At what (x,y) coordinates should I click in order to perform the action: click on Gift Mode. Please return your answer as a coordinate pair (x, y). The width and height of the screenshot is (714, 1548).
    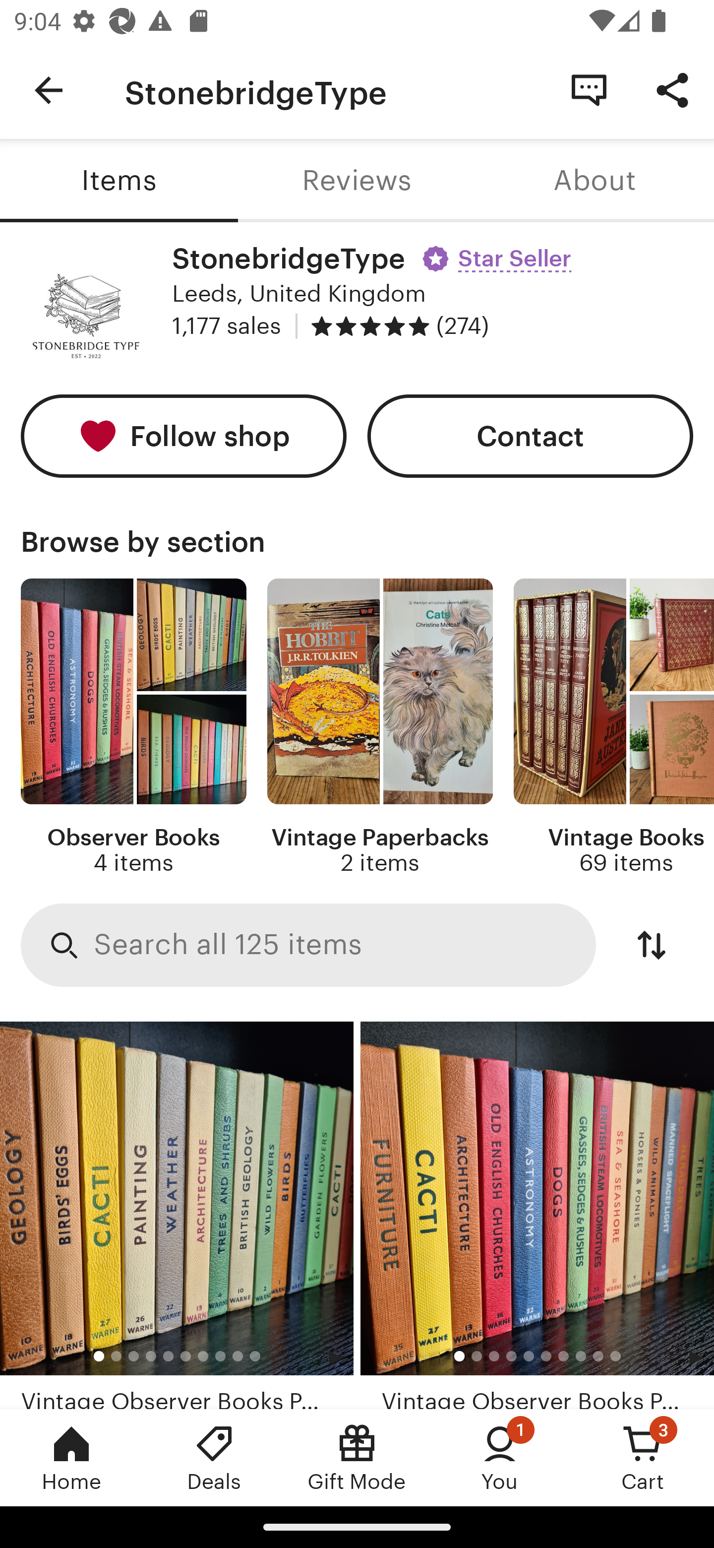
    Looking at the image, I should click on (357, 1457).